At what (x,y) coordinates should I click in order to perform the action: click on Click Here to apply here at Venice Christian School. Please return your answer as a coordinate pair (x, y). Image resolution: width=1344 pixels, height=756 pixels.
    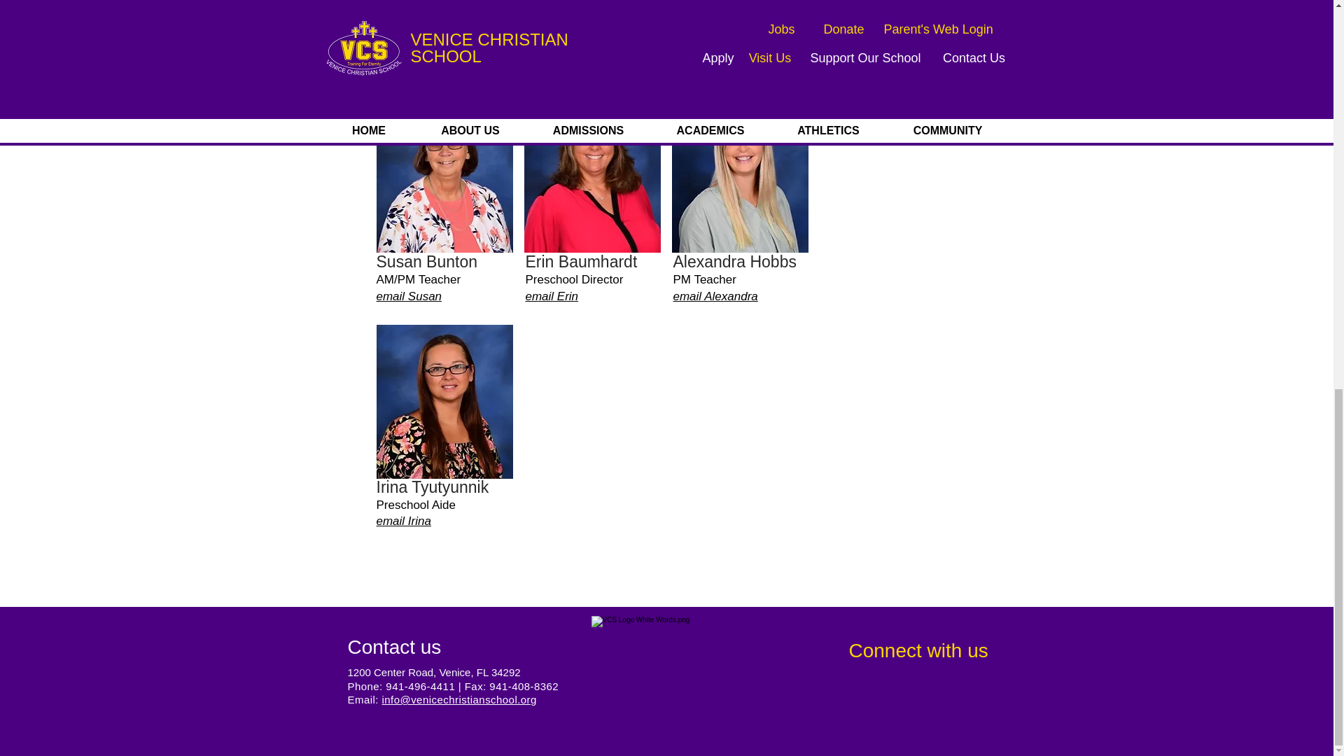
    Looking at the image, I should click on (557, 24).